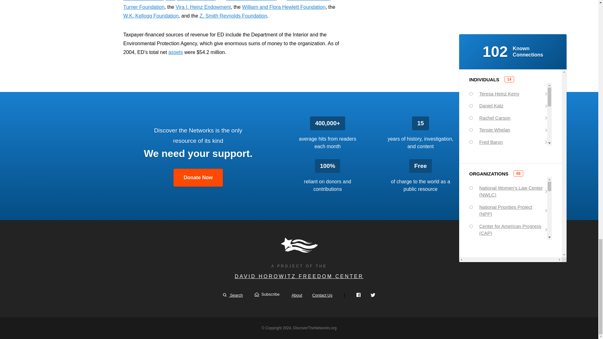  What do you see at coordinates (203, 7) in the screenshot?
I see `Vira I. Heinz Endowment` at bounding box center [203, 7].